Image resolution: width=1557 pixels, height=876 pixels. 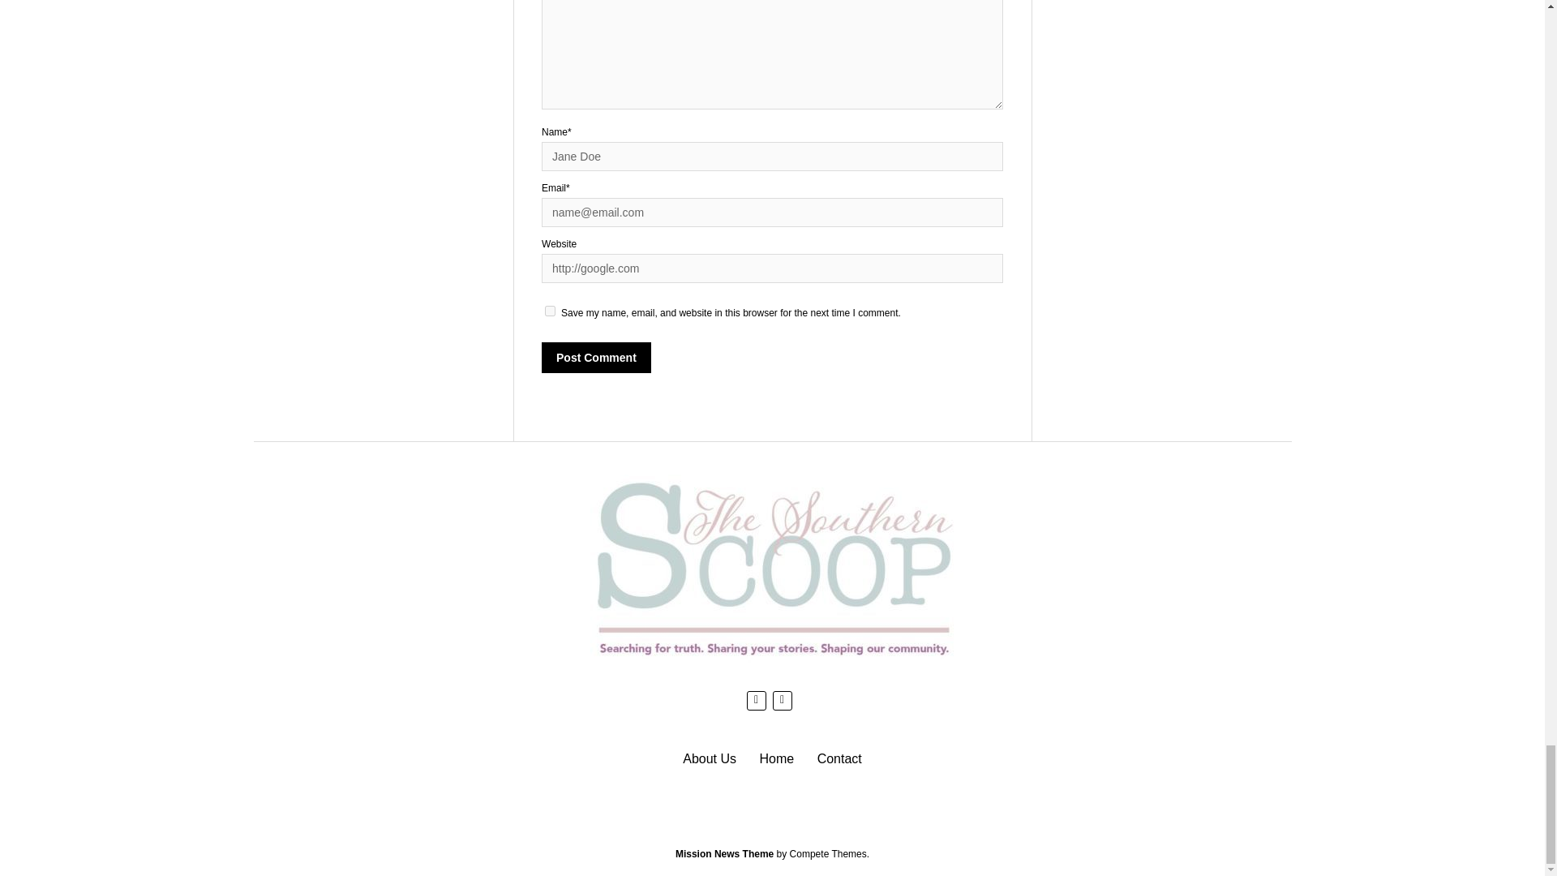 I want to click on Post Comment, so click(x=596, y=358).